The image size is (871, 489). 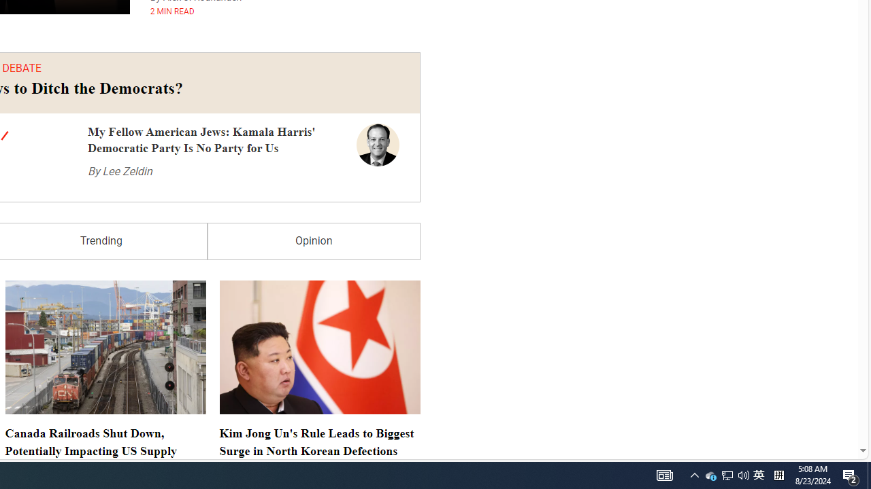 What do you see at coordinates (263, 315) in the screenshot?
I see `By Micah McCartney` at bounding box center [263, 315].